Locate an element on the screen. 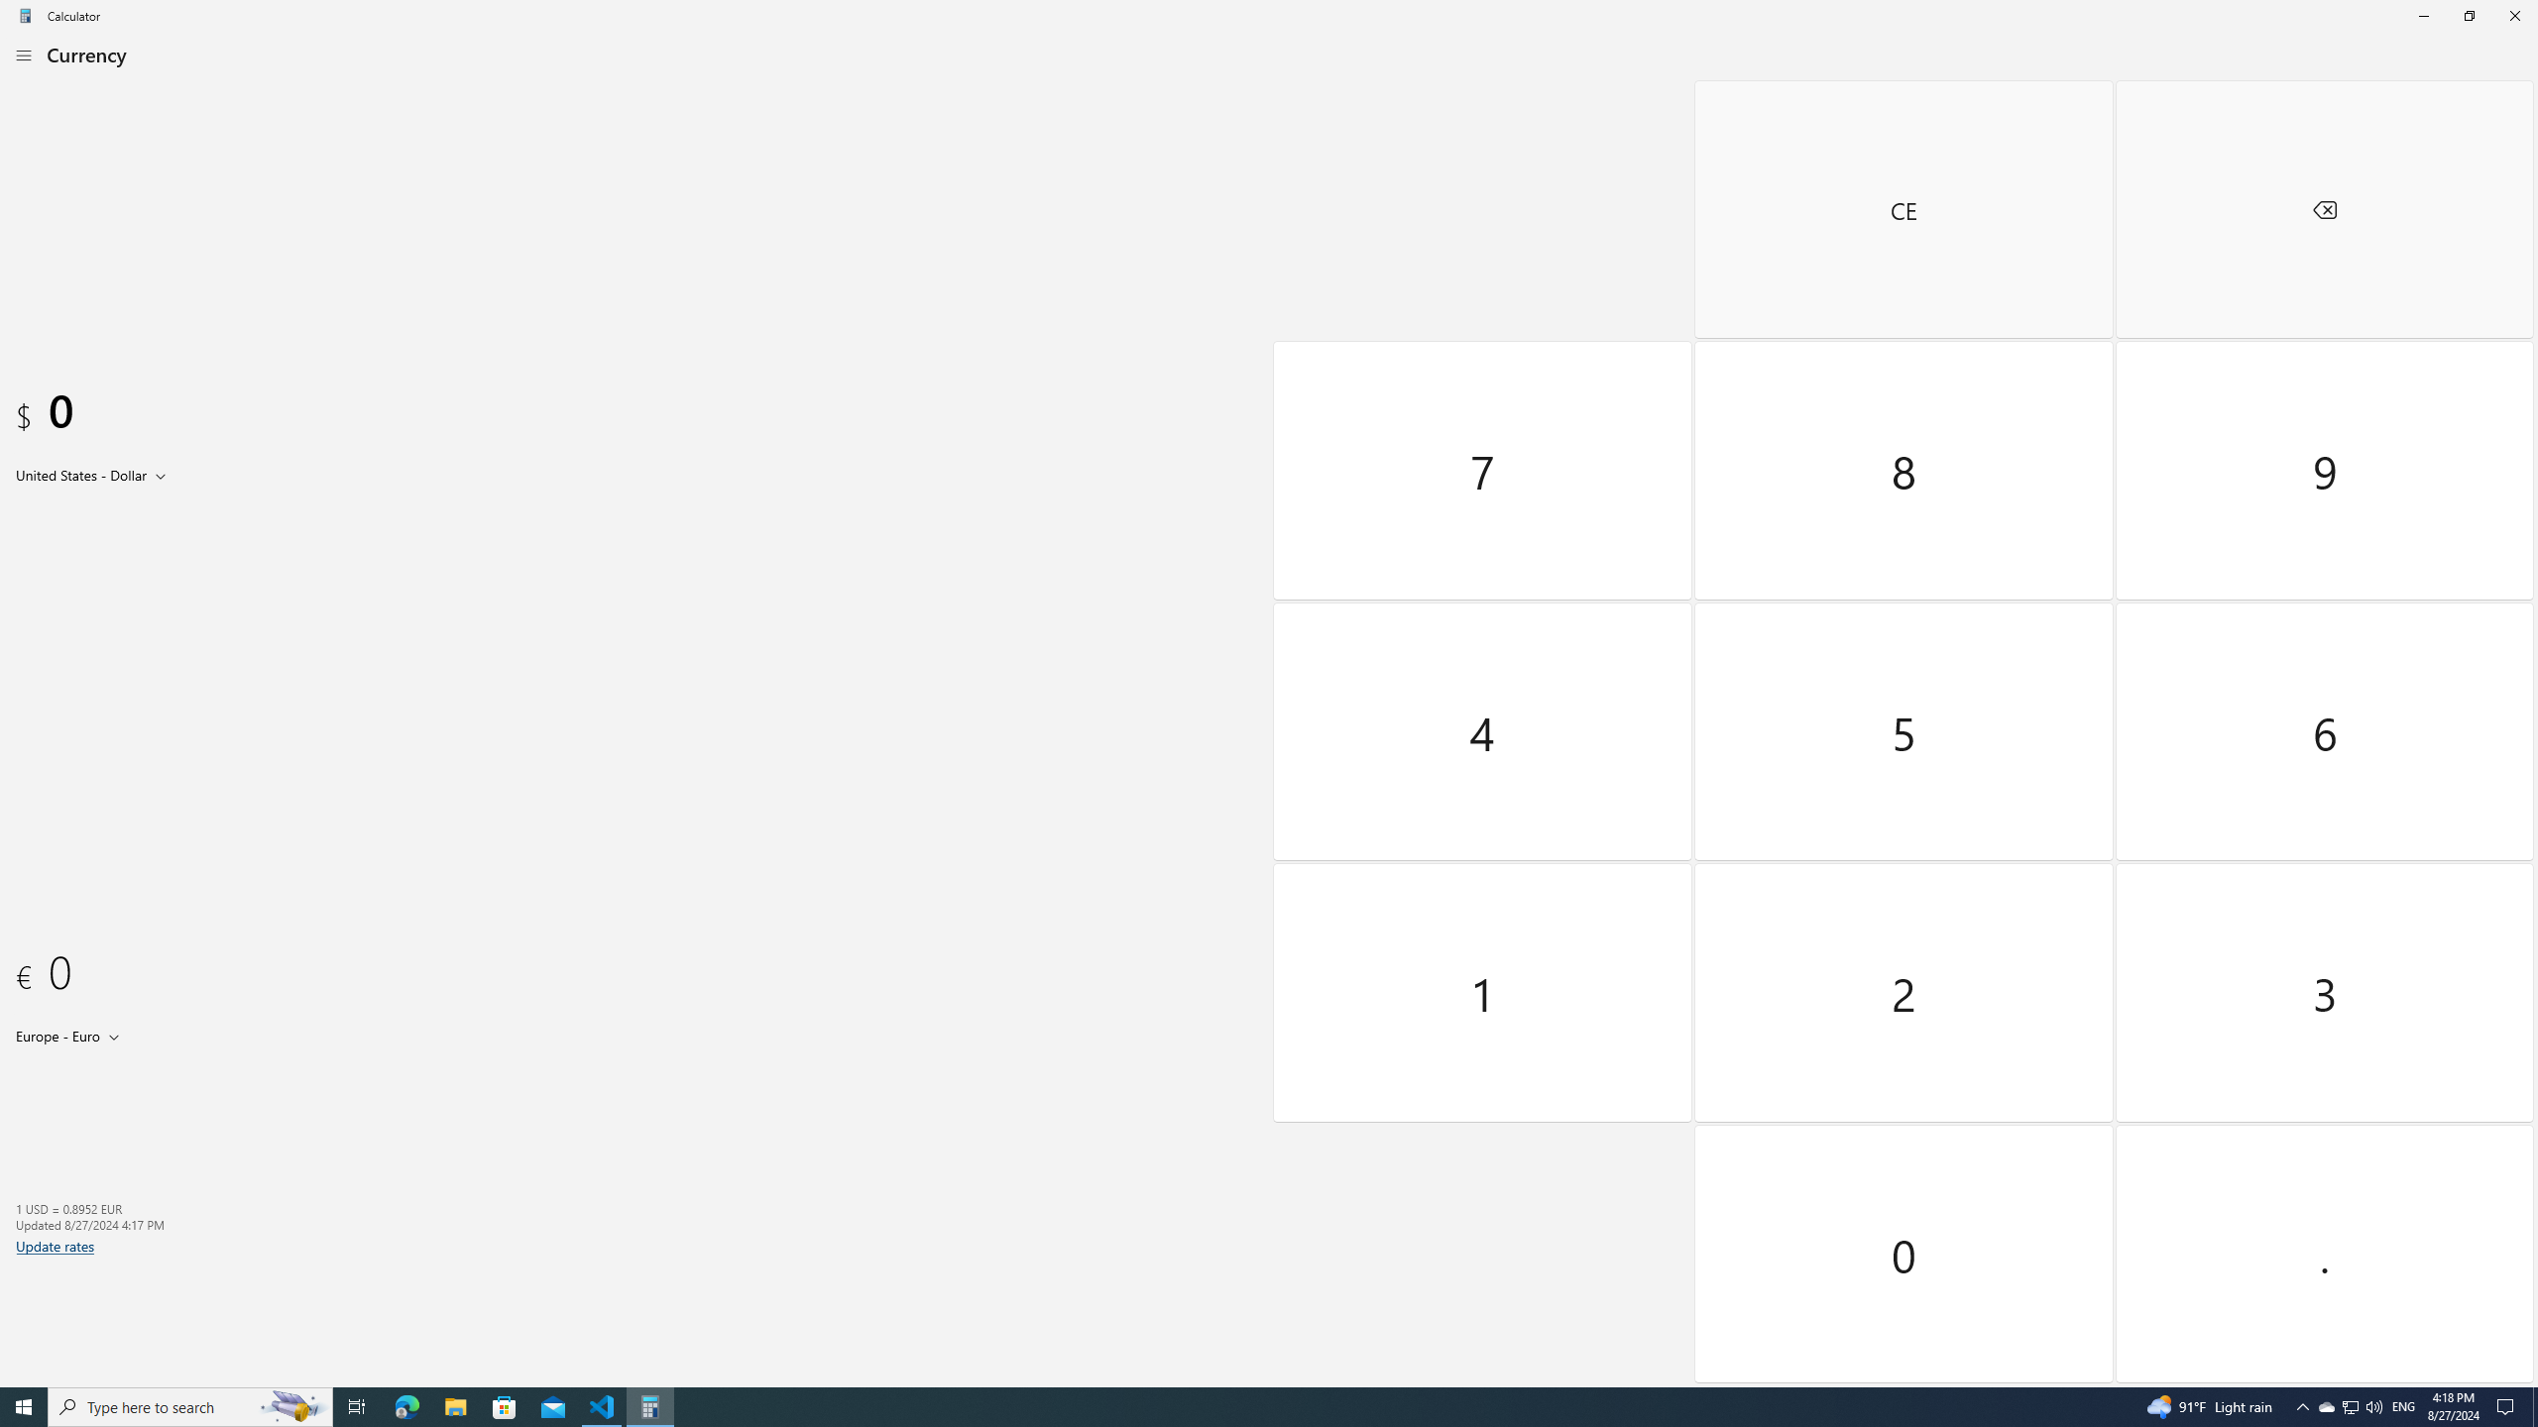  Two is located at coordinates (1904, 993).